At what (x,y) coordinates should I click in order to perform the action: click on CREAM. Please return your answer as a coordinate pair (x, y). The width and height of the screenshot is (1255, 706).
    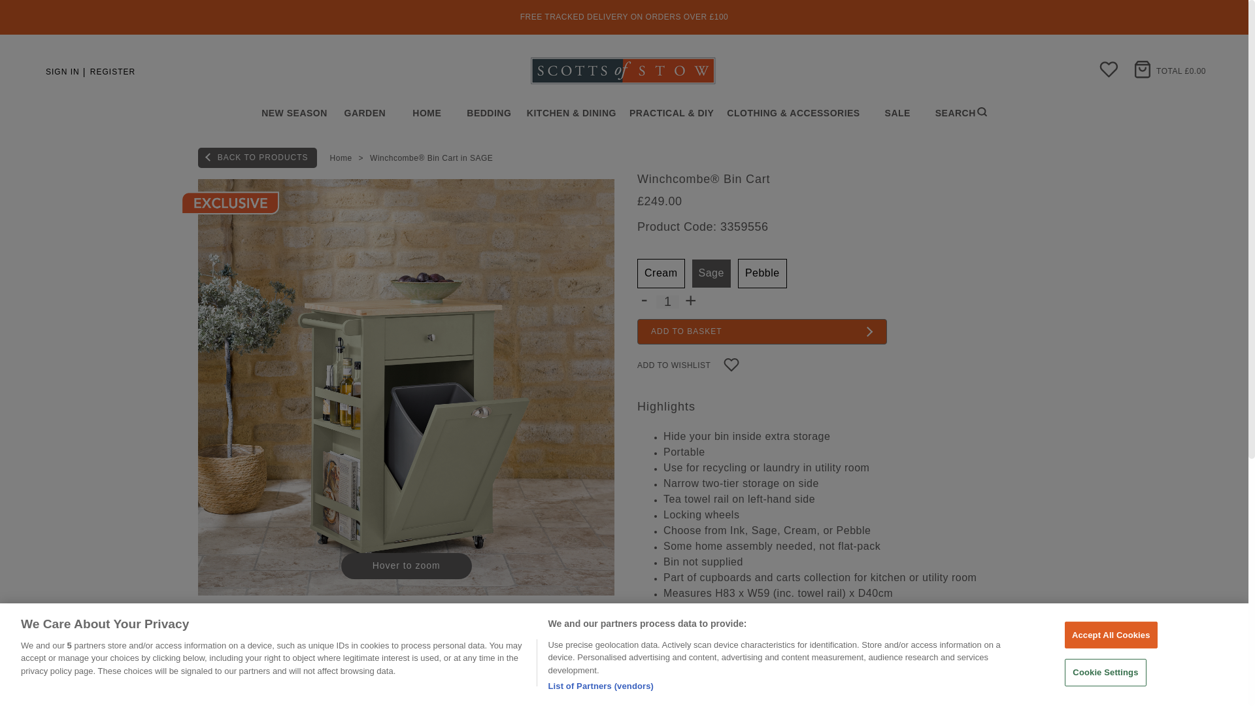
    Looking at the image, I should click on (661, 273).